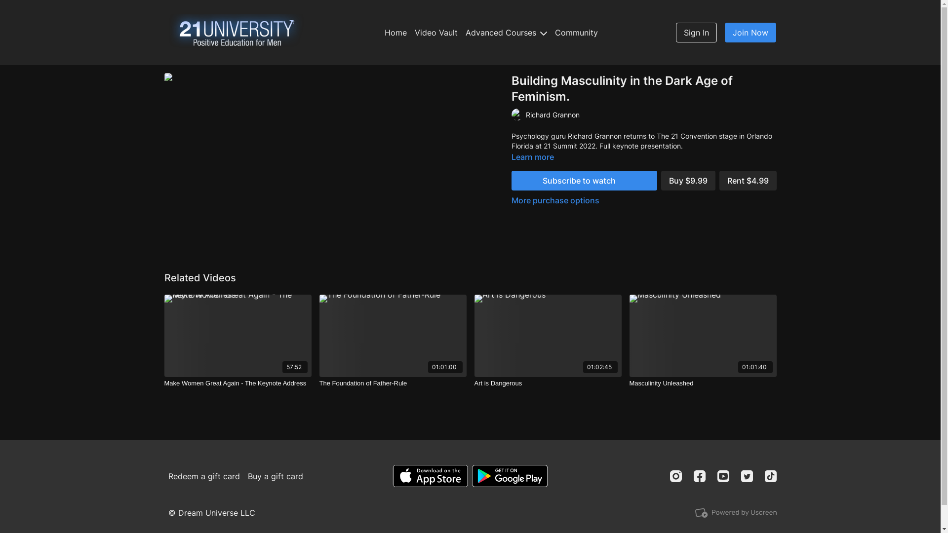 The width and height of the screenshot is (948, 533). Describe the element at coordinates (237, 383) in the screenshot. I see `Make Women Great Again - The Keynote Address` at that location.